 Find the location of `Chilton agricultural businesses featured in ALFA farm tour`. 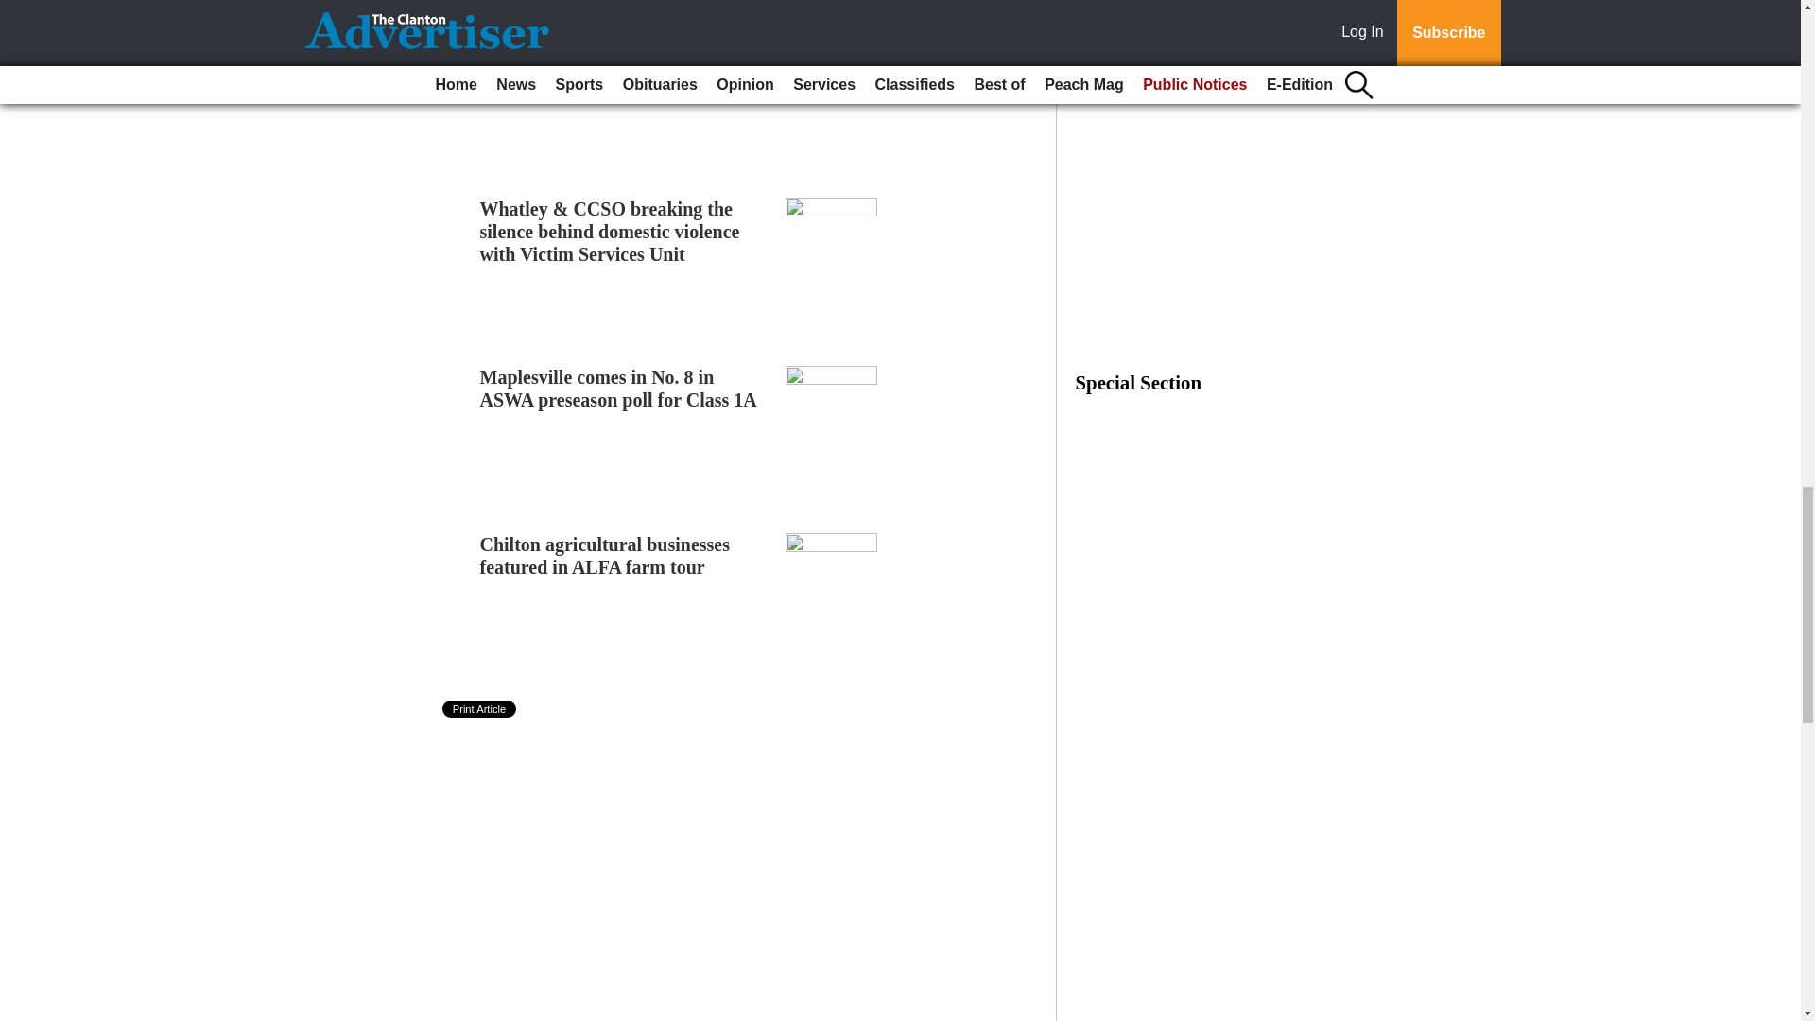

Chilton agricultural businesses featured in ALFA farm tour is located at coordinates (605, 556).